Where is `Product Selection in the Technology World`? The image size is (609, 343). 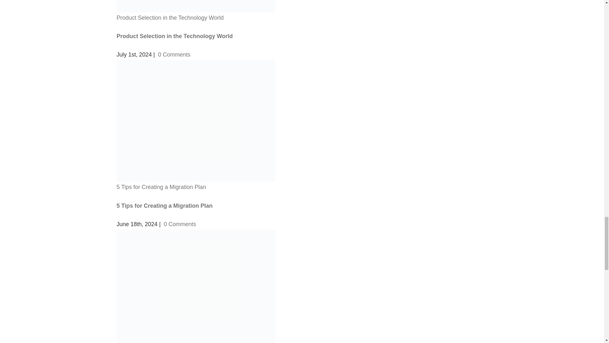
Product Selection in the Technology World is located at coordinates (174, 36).